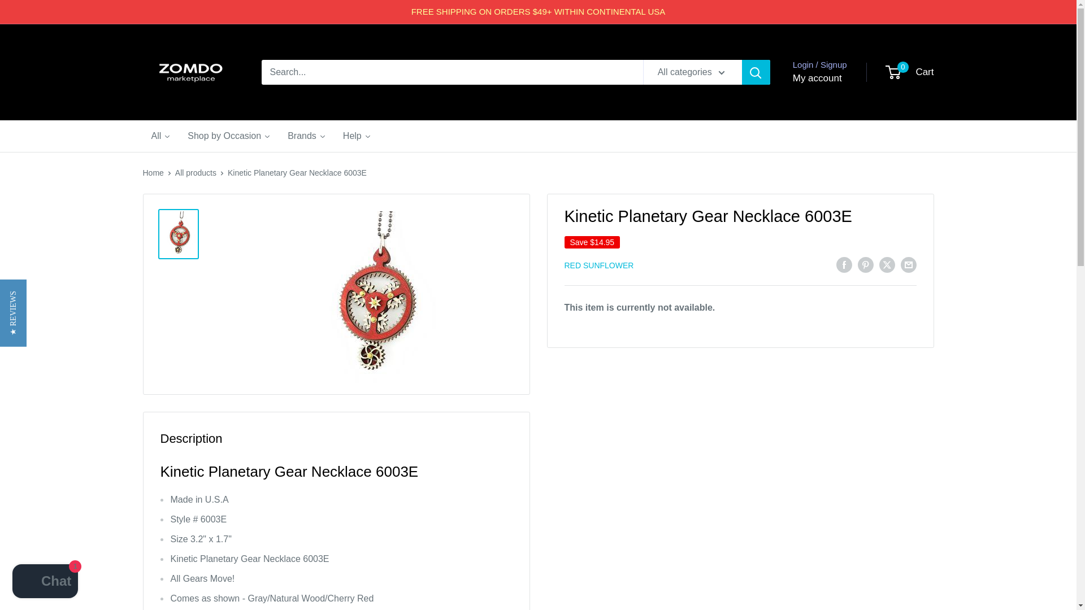  Describe the element at coordinates (357, 136) in the screenshot. I see `All` at that location.